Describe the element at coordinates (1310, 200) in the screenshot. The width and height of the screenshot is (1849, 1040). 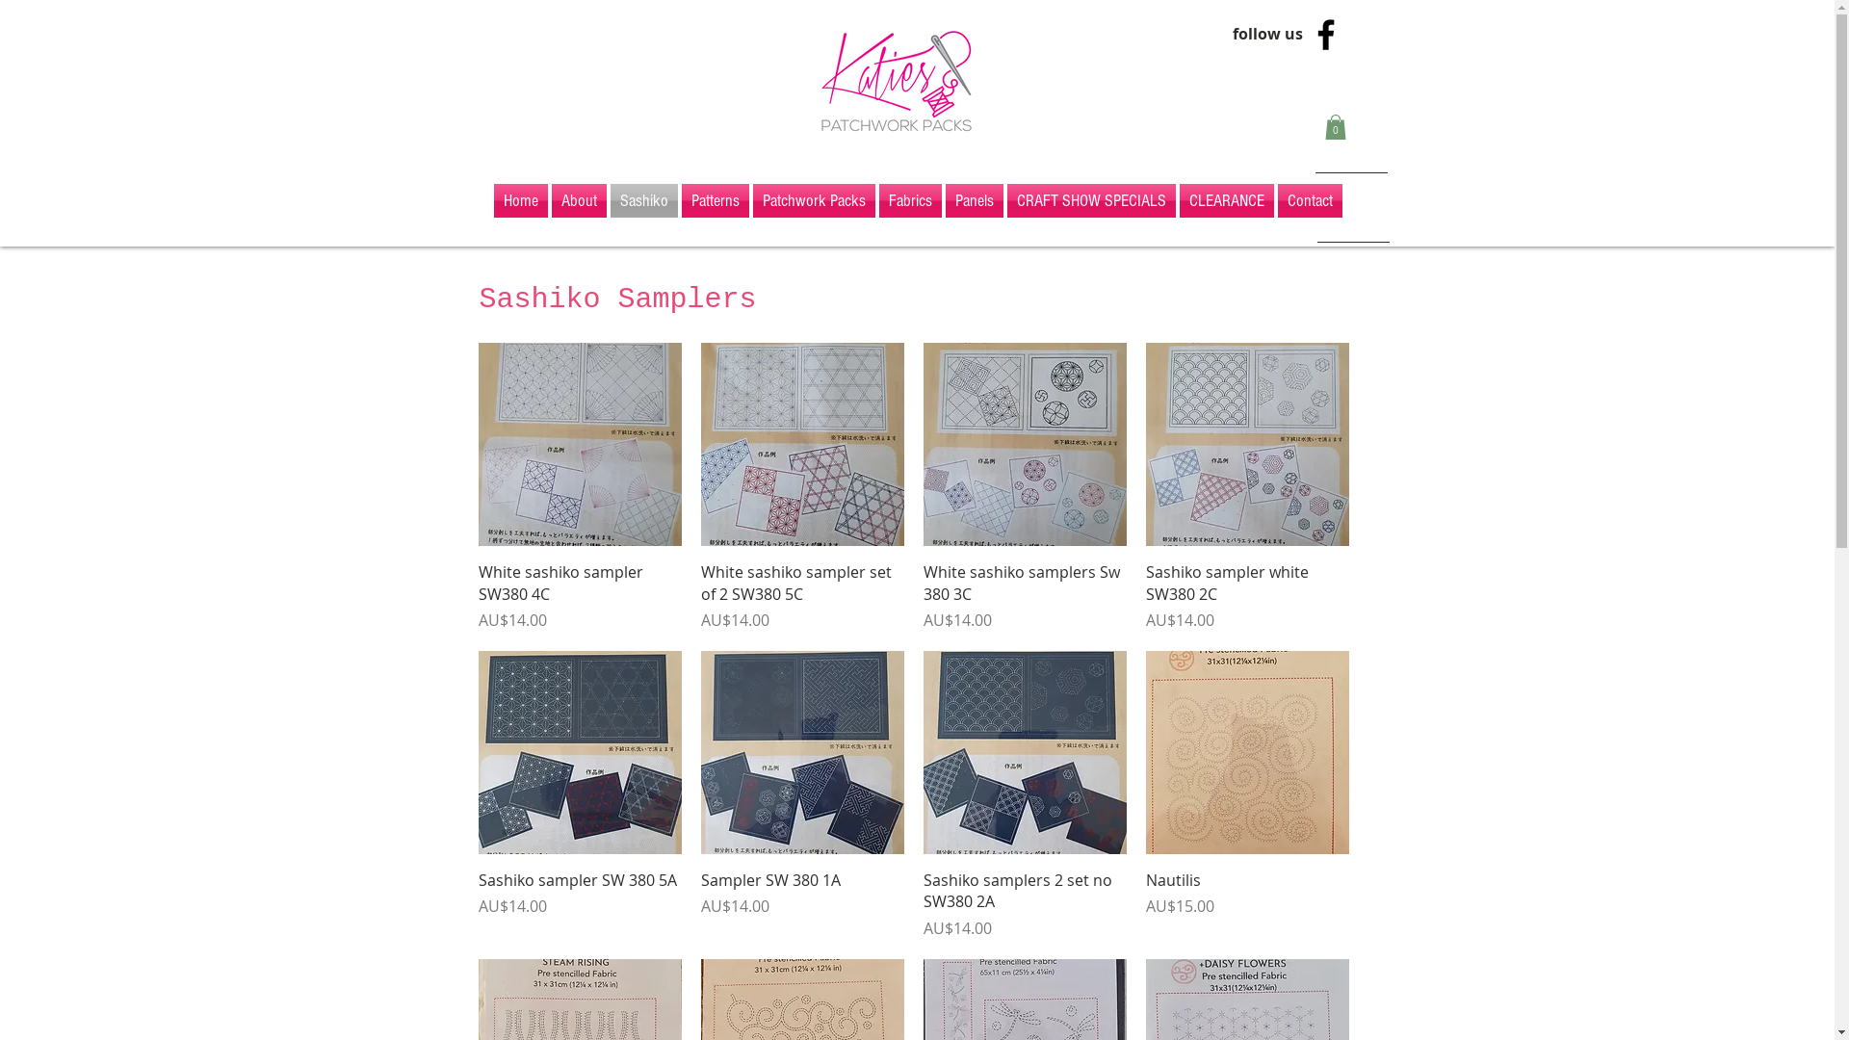
I see `Contact` at that location.